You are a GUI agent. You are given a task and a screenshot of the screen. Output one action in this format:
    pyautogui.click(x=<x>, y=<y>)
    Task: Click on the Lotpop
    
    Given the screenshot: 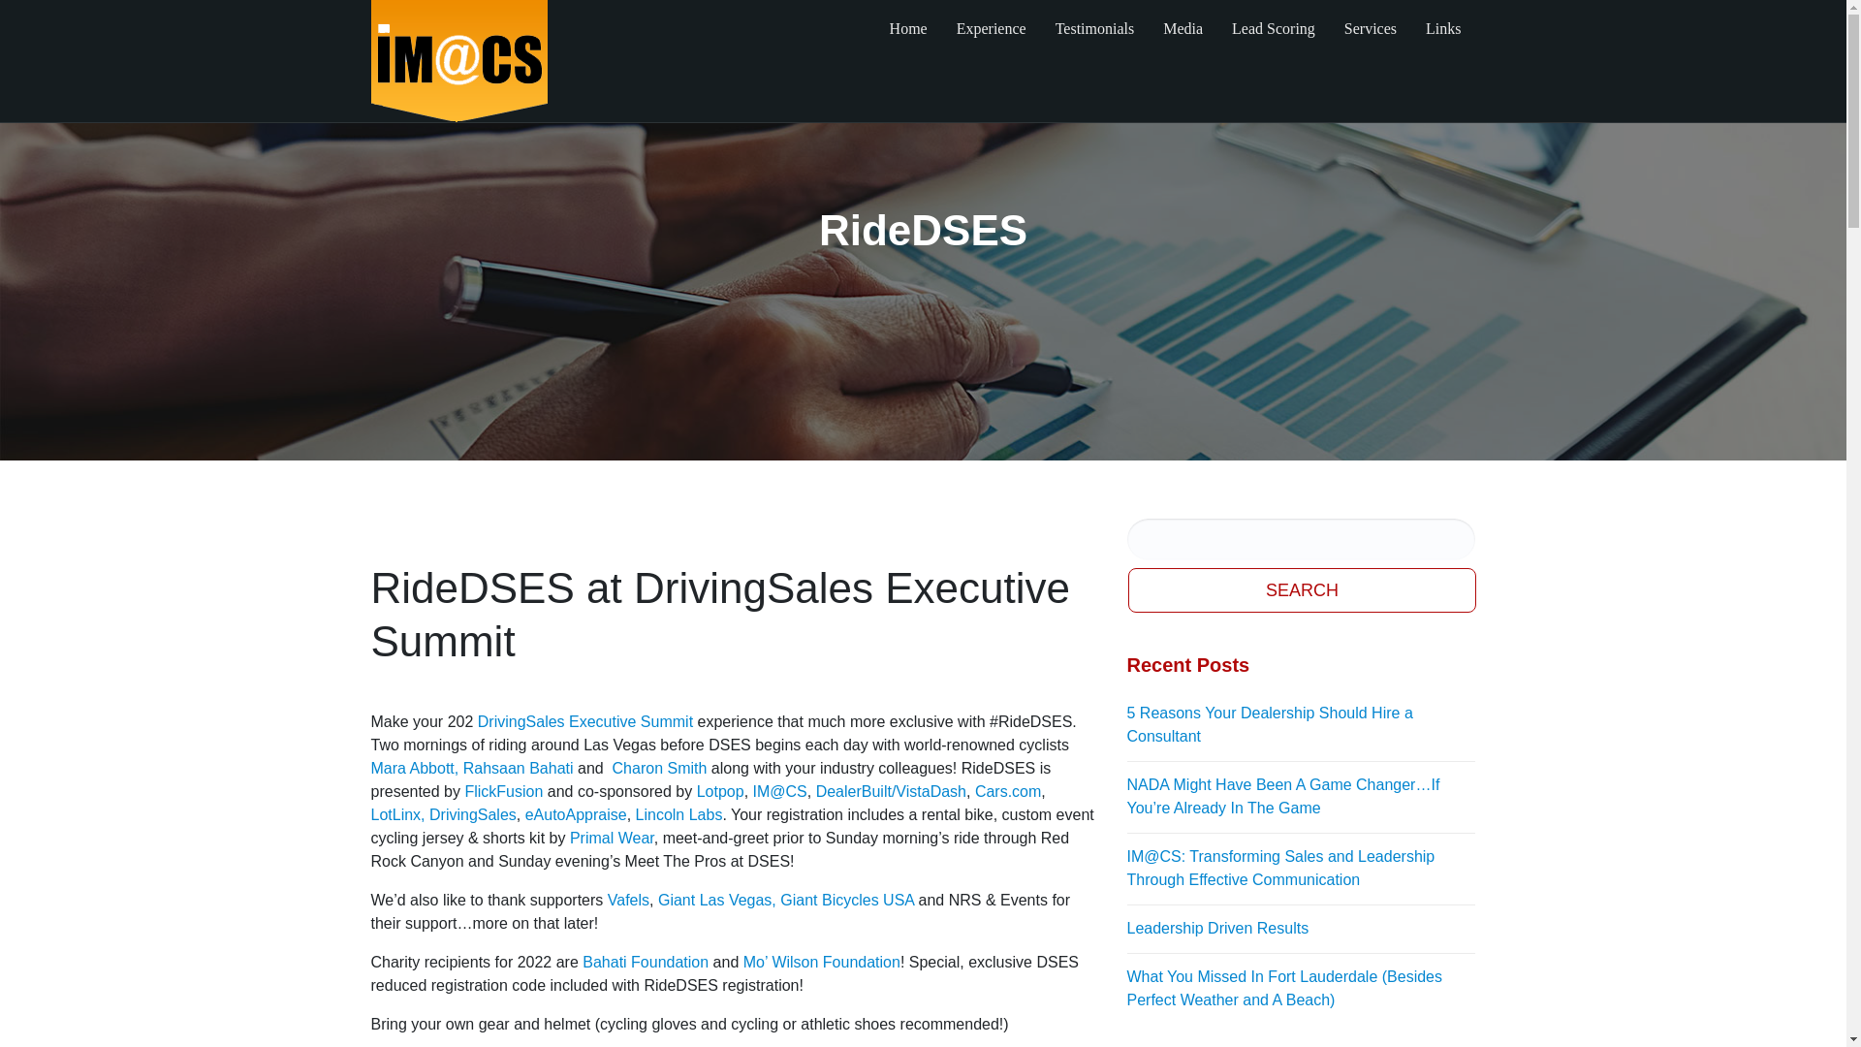 What is the action you would take?
    pyautogui.click(x=720, y=791)
    